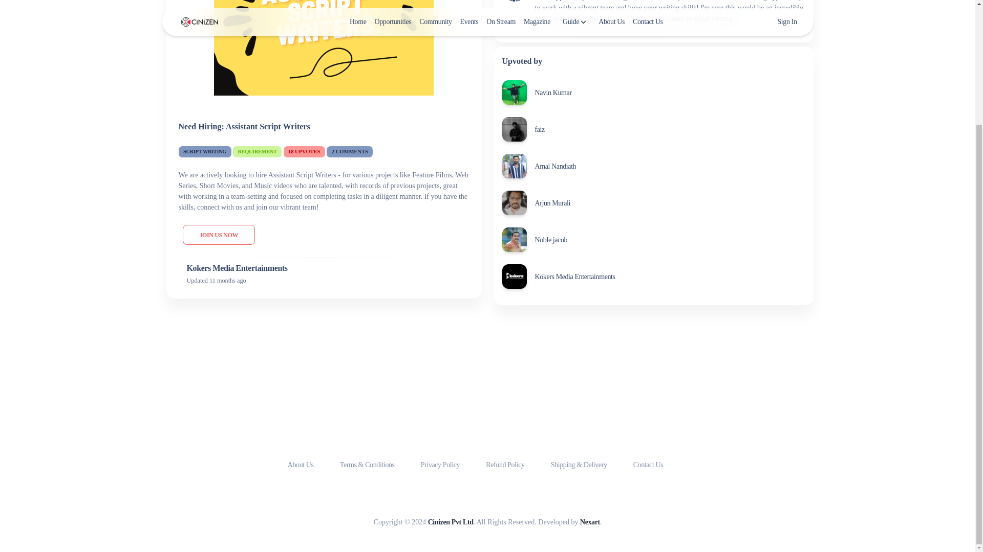 The image size is (983, 552). I want to click on About Us, so click(302, 464).